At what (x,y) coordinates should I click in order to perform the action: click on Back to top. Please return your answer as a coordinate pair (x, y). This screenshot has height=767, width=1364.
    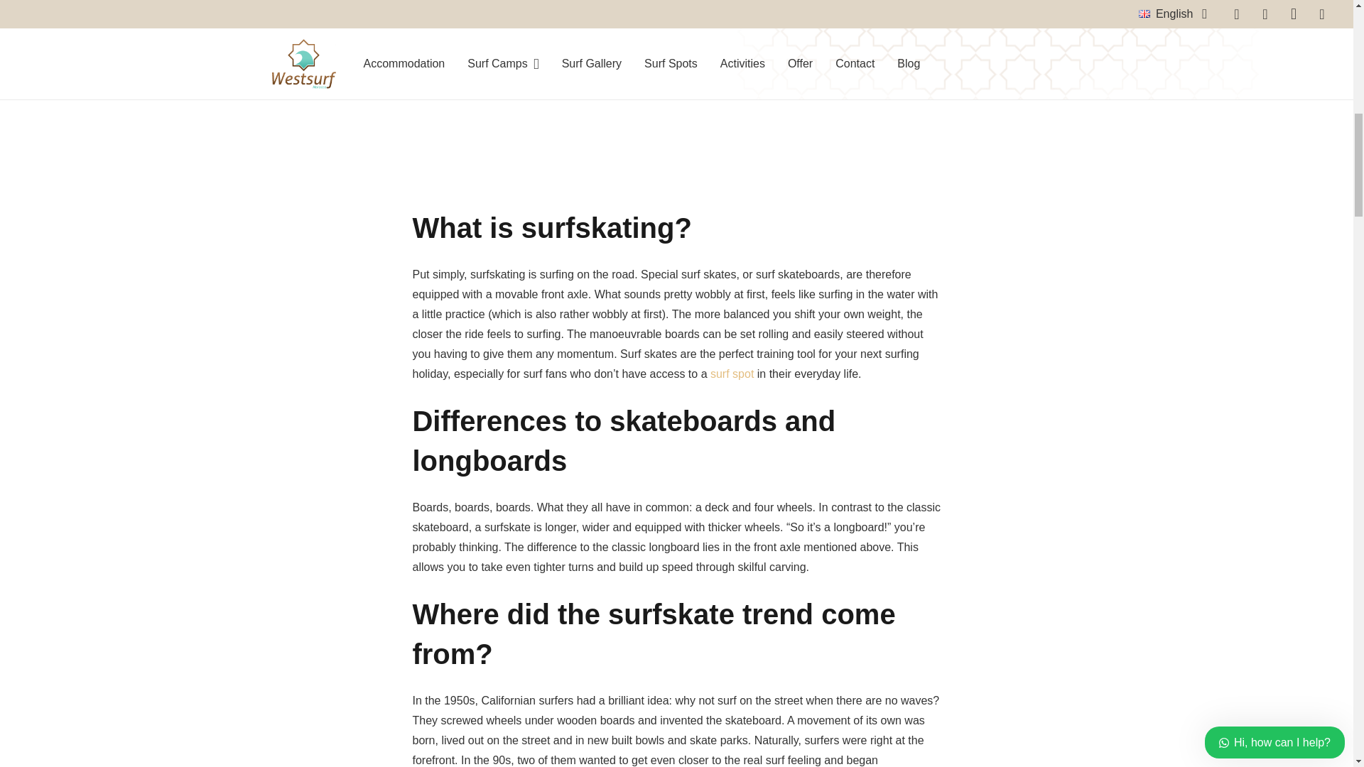
    Looking at the image, I should click on (1324, 28).